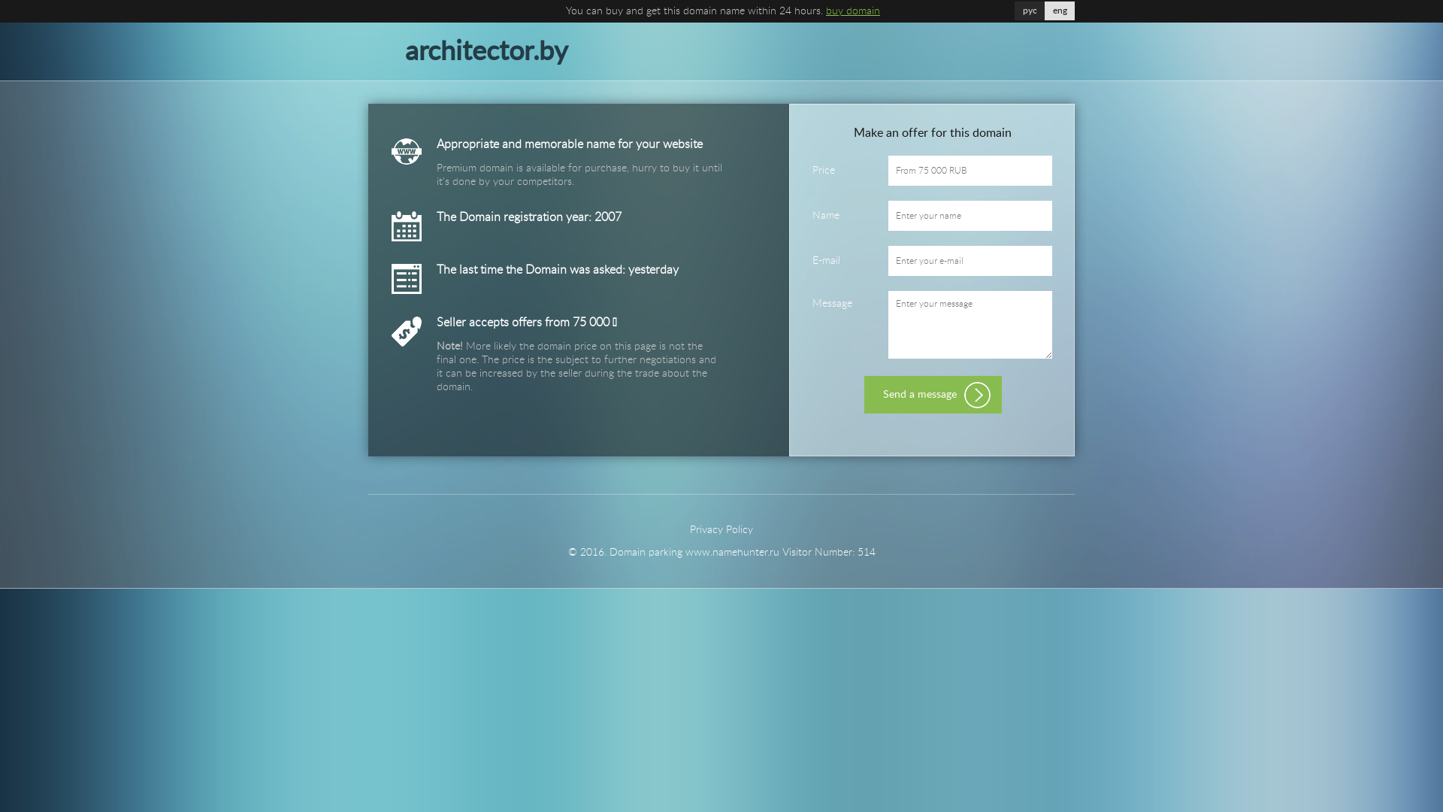  Describe the element at coordinates (721, 530) in the screenshot. I see `Privacy Policy` at that location.